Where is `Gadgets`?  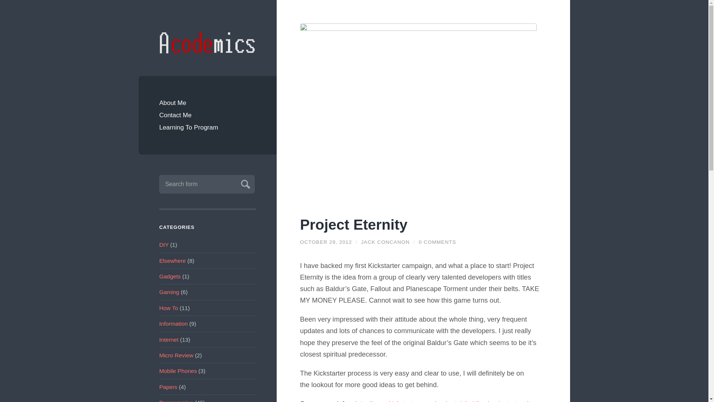
Gadgets is located at coordinates (170, 276).